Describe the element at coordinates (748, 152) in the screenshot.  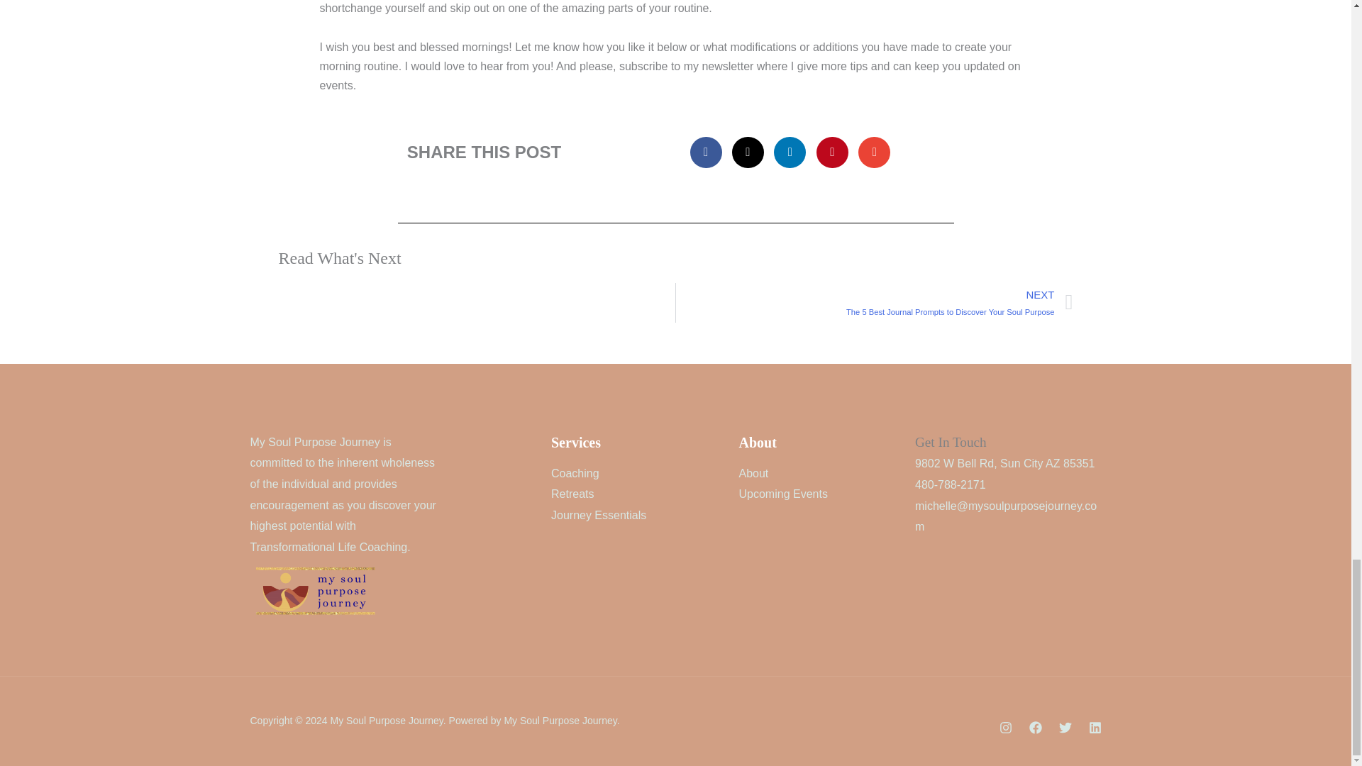
I see `Share on twitter` at that location.